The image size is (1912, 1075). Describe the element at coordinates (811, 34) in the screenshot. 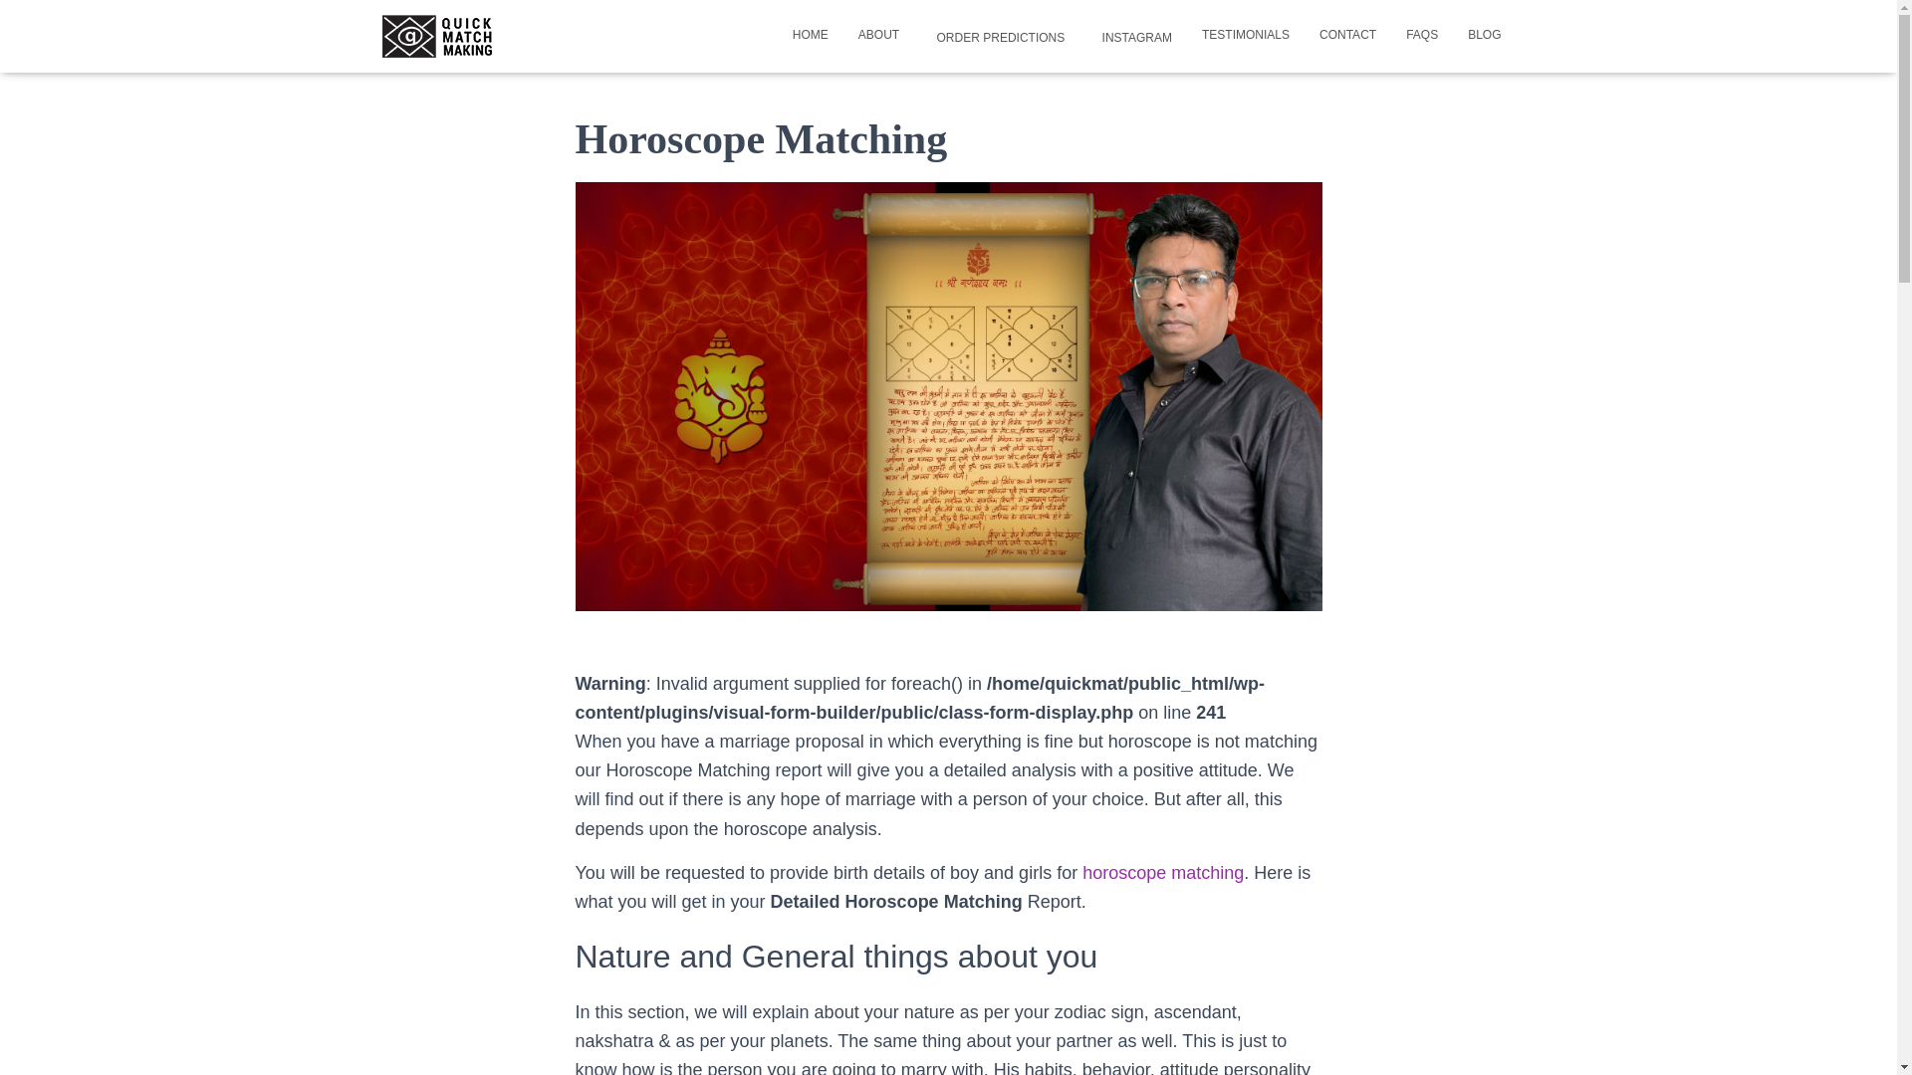

I see `HOME` at that location.